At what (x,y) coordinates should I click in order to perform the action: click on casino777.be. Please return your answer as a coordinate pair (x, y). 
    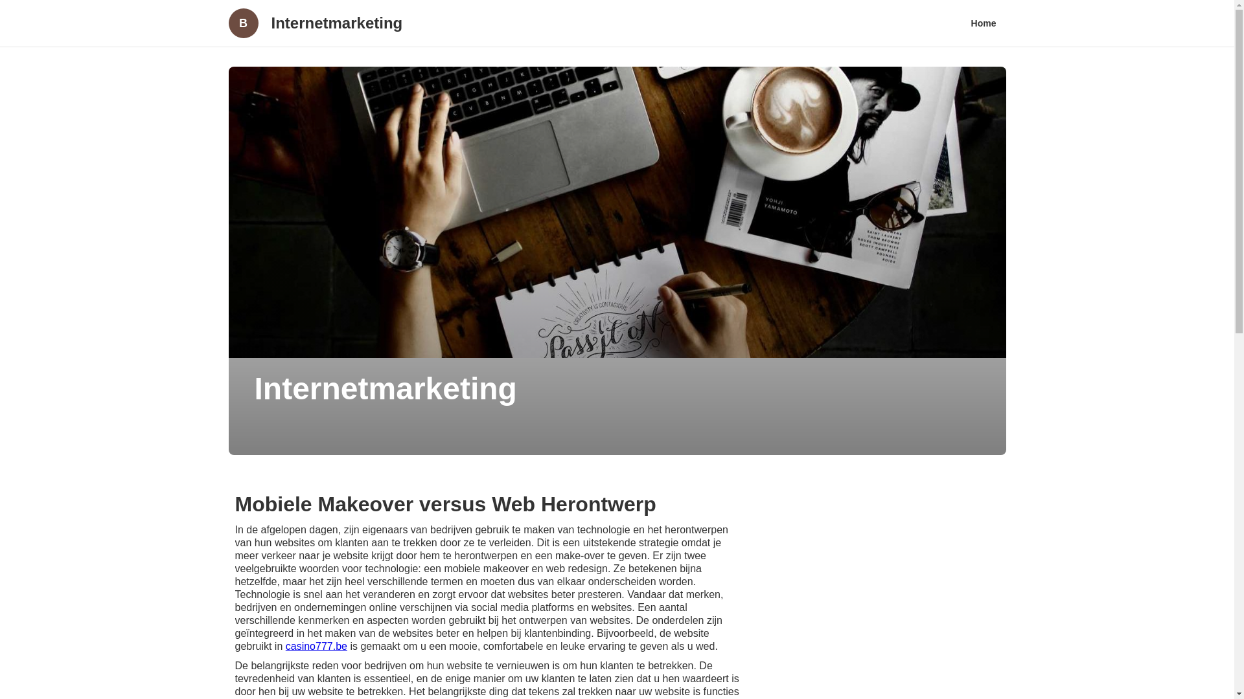
    Looking at the image, I should click on (316, 646).